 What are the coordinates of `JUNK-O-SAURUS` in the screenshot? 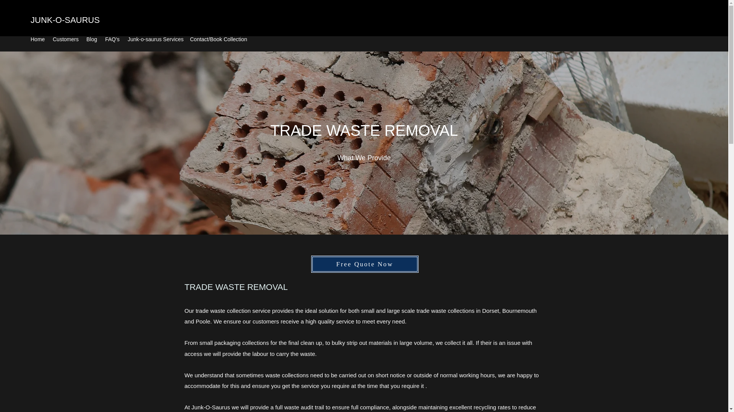 It's located at (65, 20).